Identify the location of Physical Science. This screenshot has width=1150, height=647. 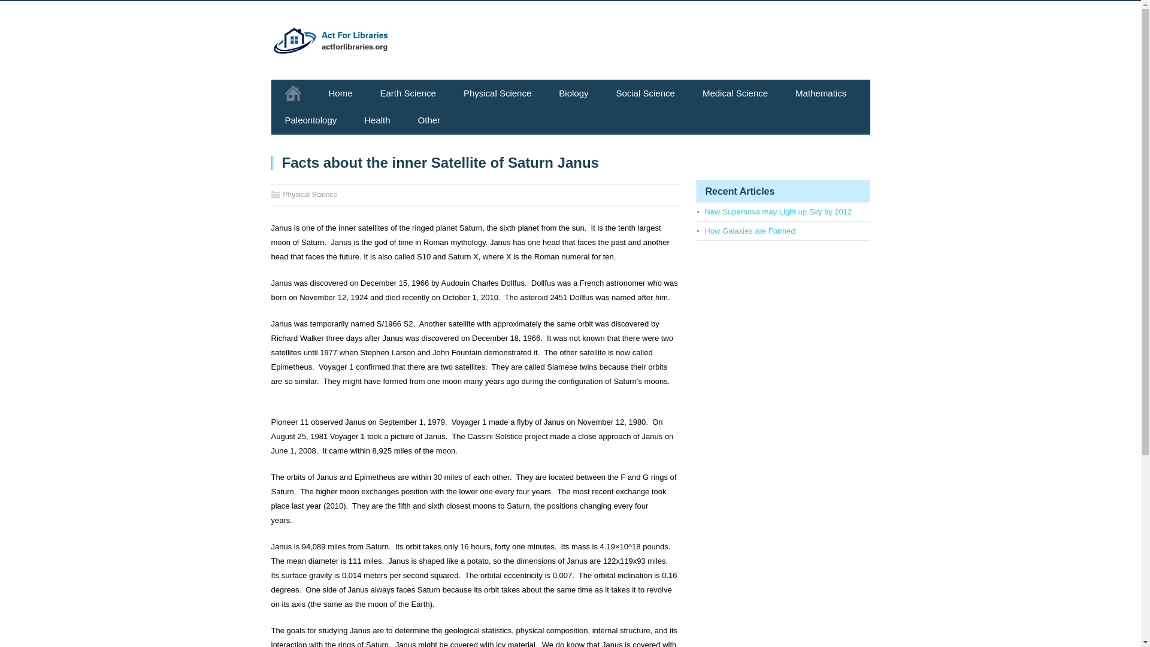
(497, 93).